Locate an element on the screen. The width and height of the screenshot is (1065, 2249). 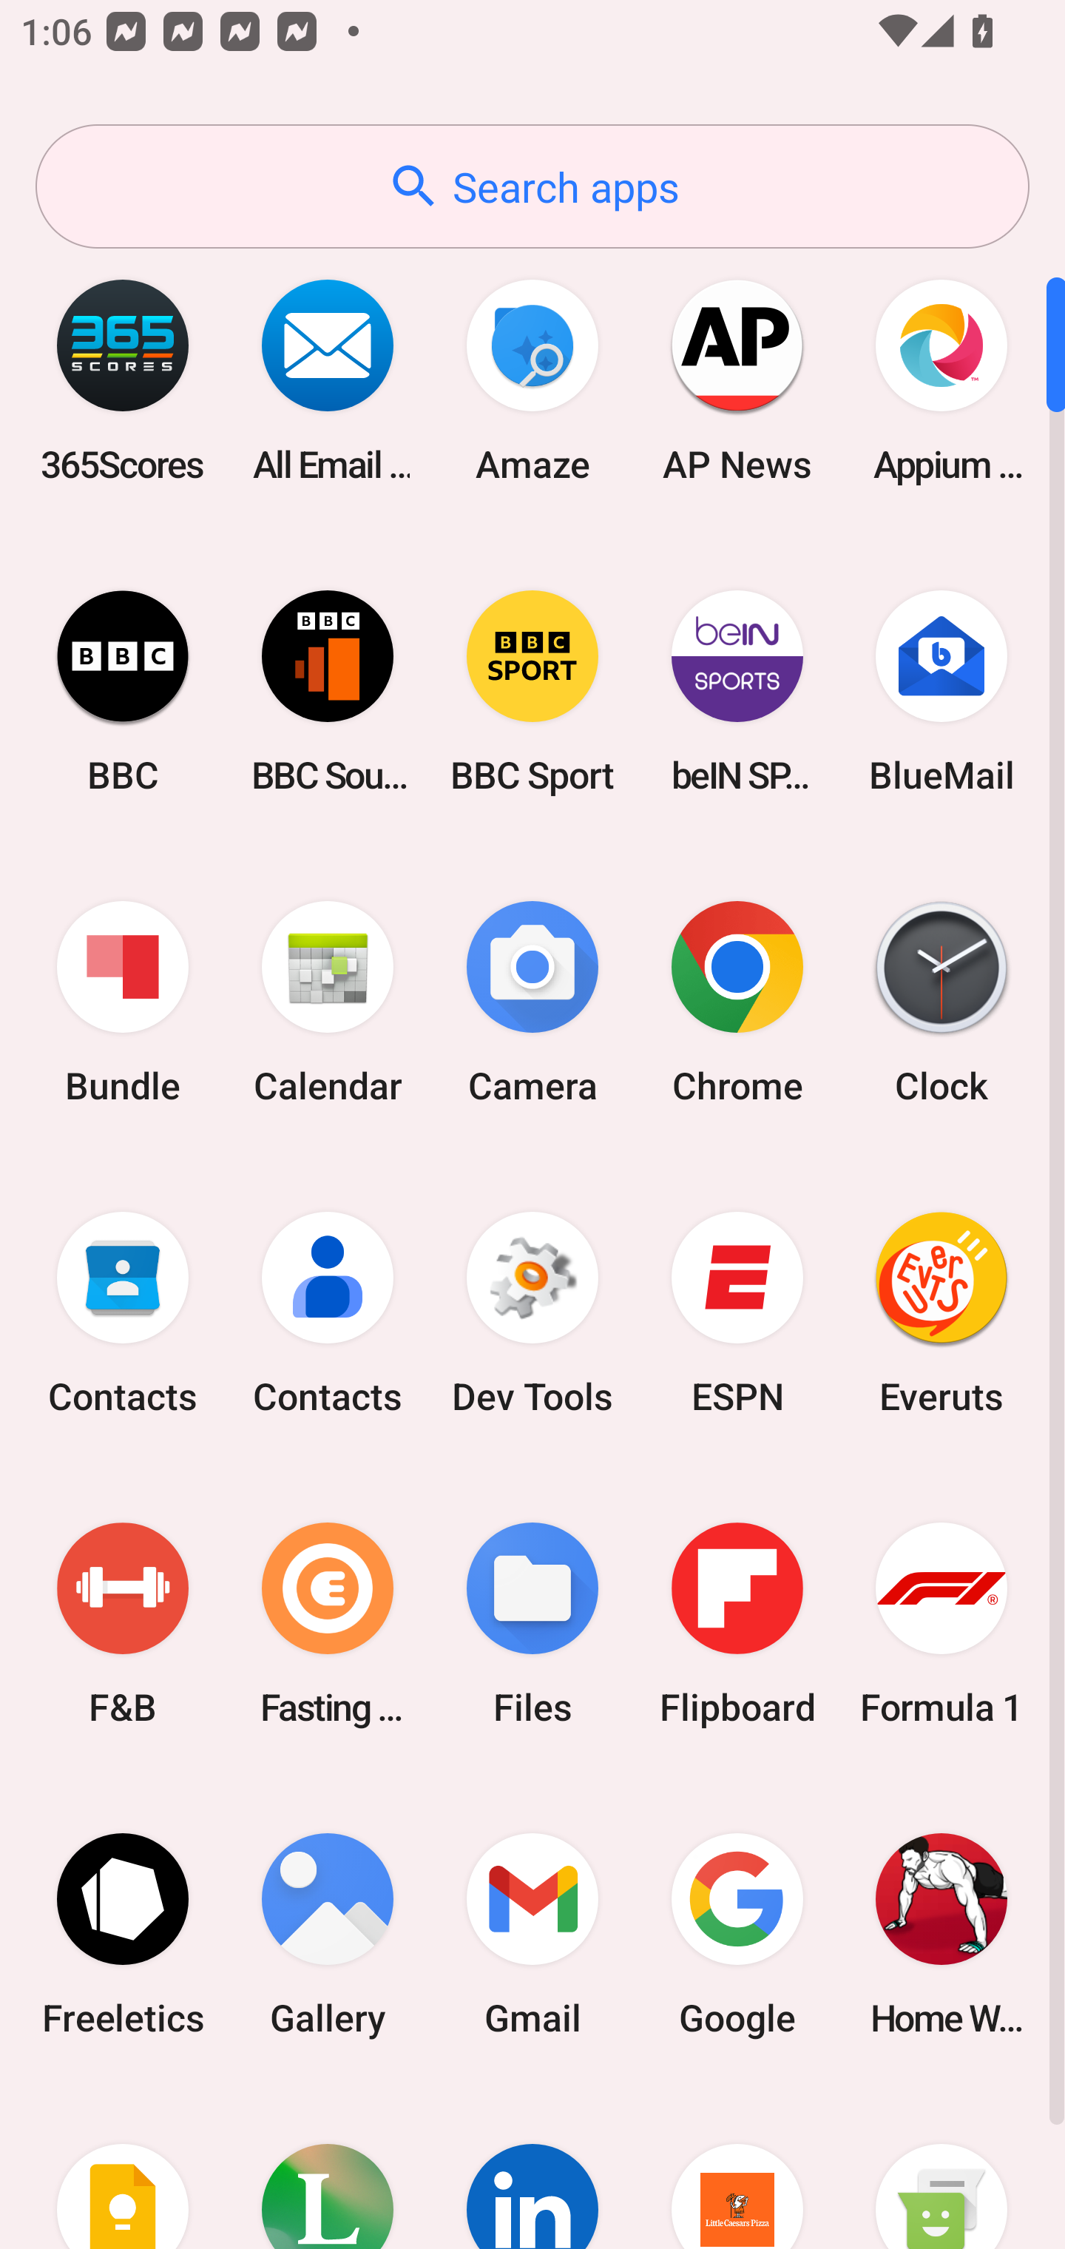
Calendar is located at coordinates (328, 1003).